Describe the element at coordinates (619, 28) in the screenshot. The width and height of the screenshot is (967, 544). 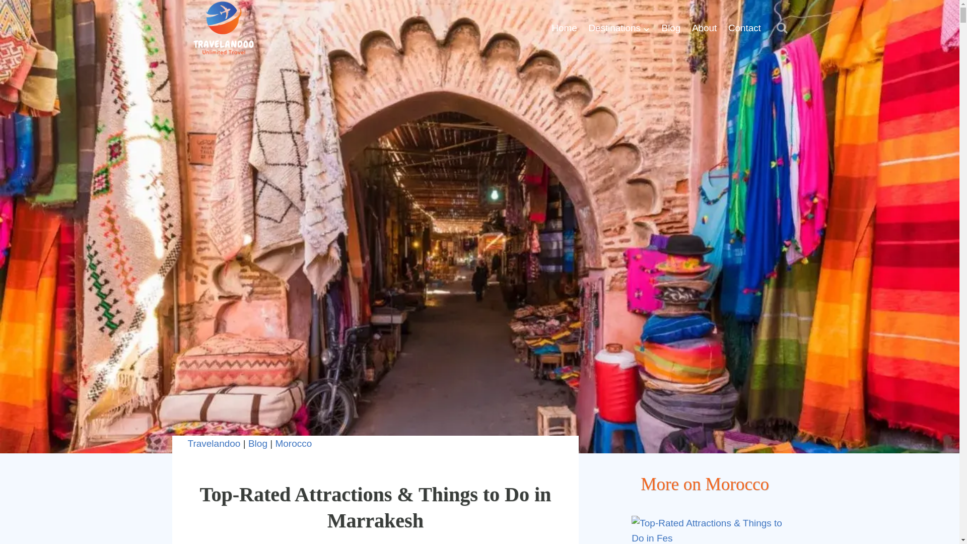
I see `Destinations` at that location.